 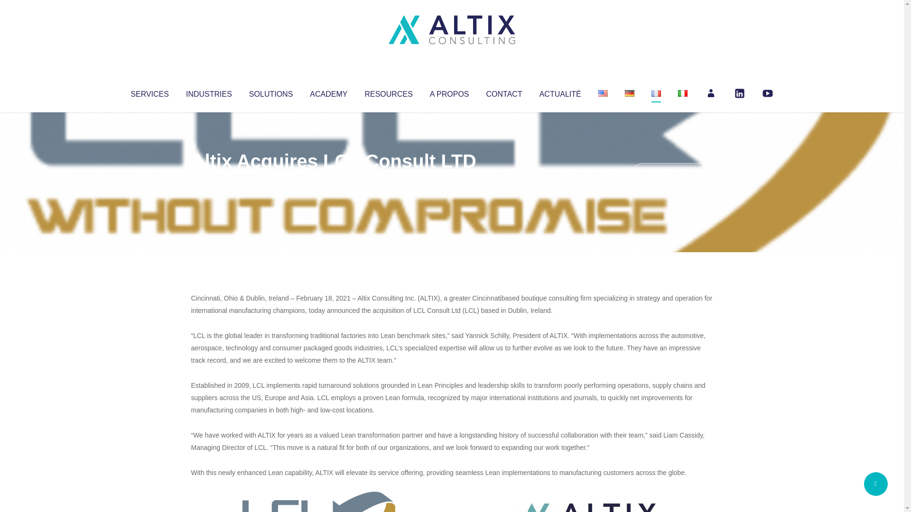 What do you see at coordinates (149, 92) in the screenshot?
I see `SERVICES` at bounding box center [149, 92].